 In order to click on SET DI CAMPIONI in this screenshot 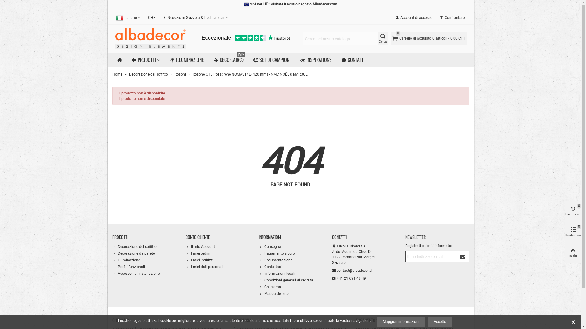, I will do `click(272, 60)`.